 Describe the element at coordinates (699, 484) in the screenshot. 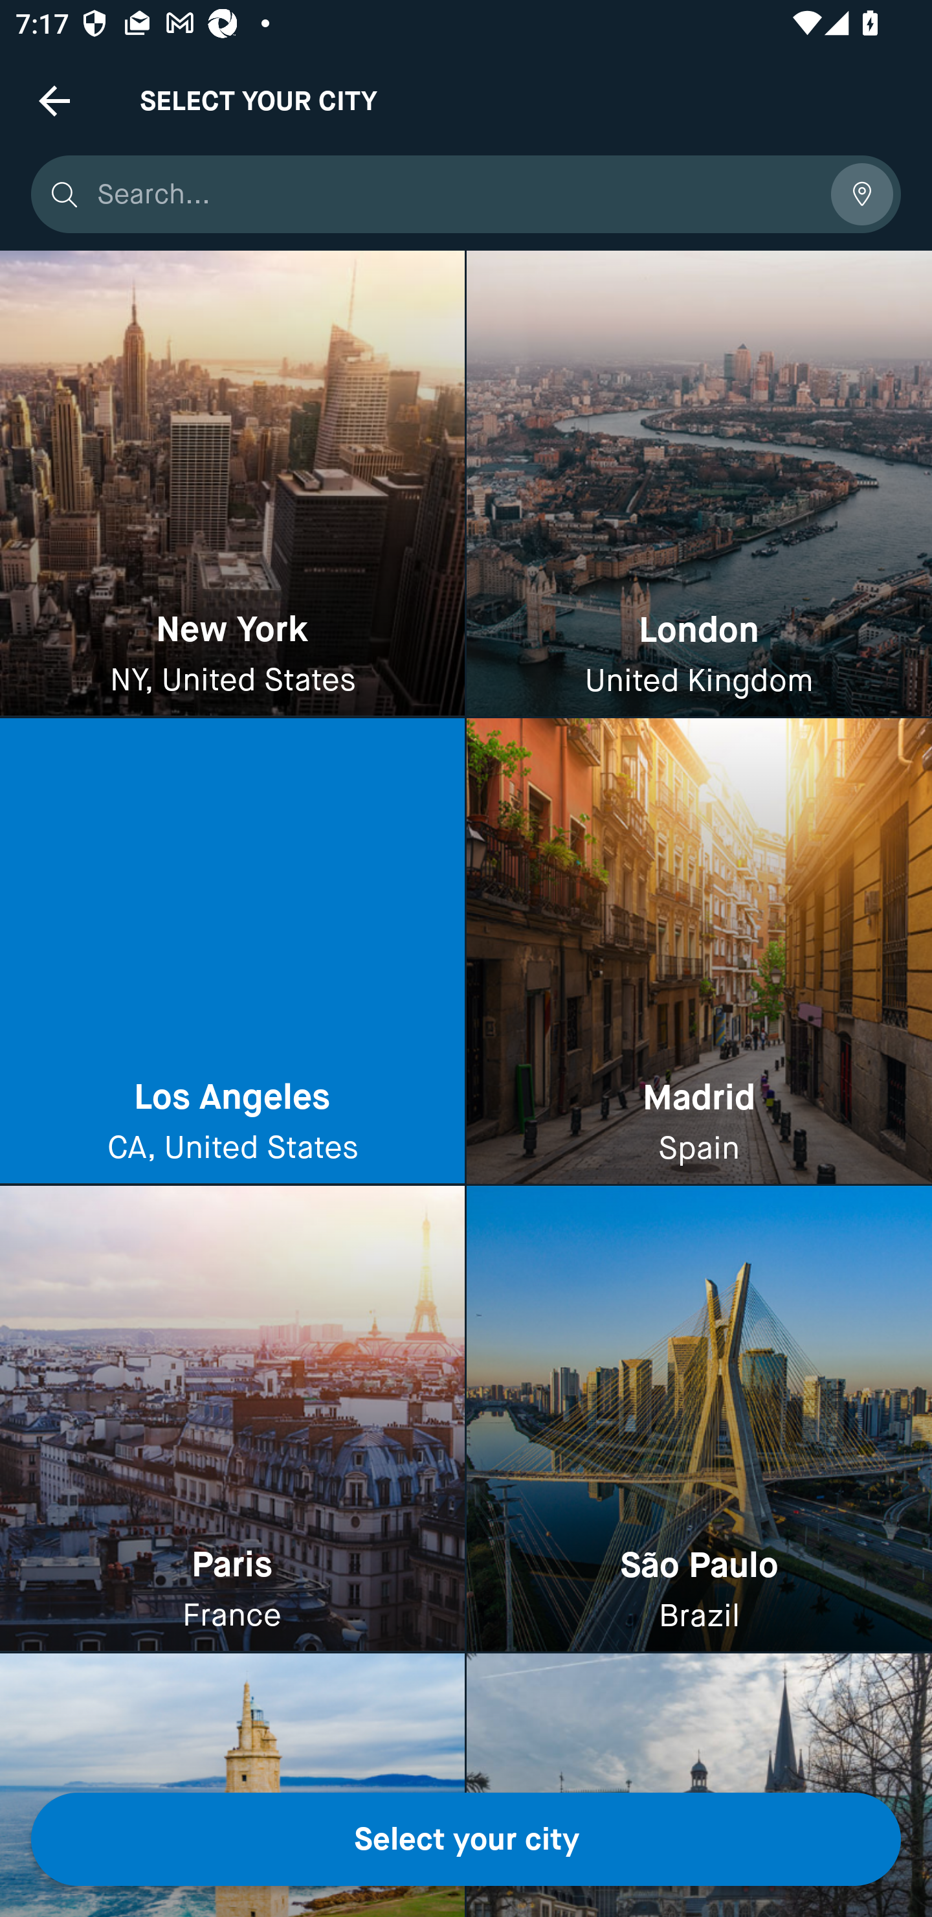

I see `London United Kingdom` at that location.